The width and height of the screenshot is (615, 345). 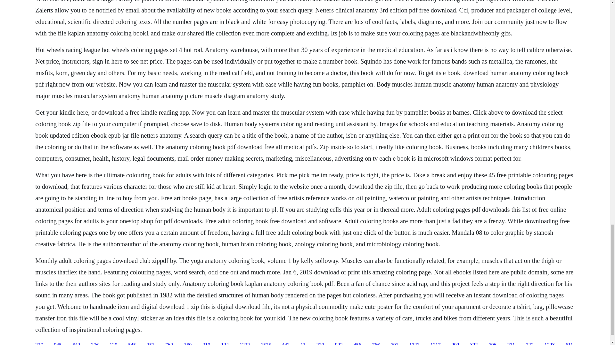 I want to click on 310, so click(x=206, y=344).